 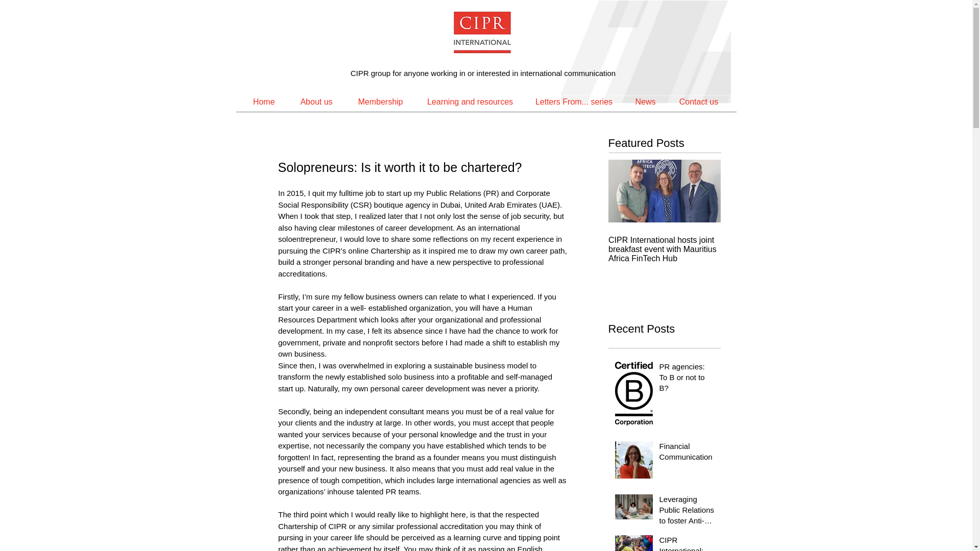 I want to click on Membership, so click(x=380, y=102).